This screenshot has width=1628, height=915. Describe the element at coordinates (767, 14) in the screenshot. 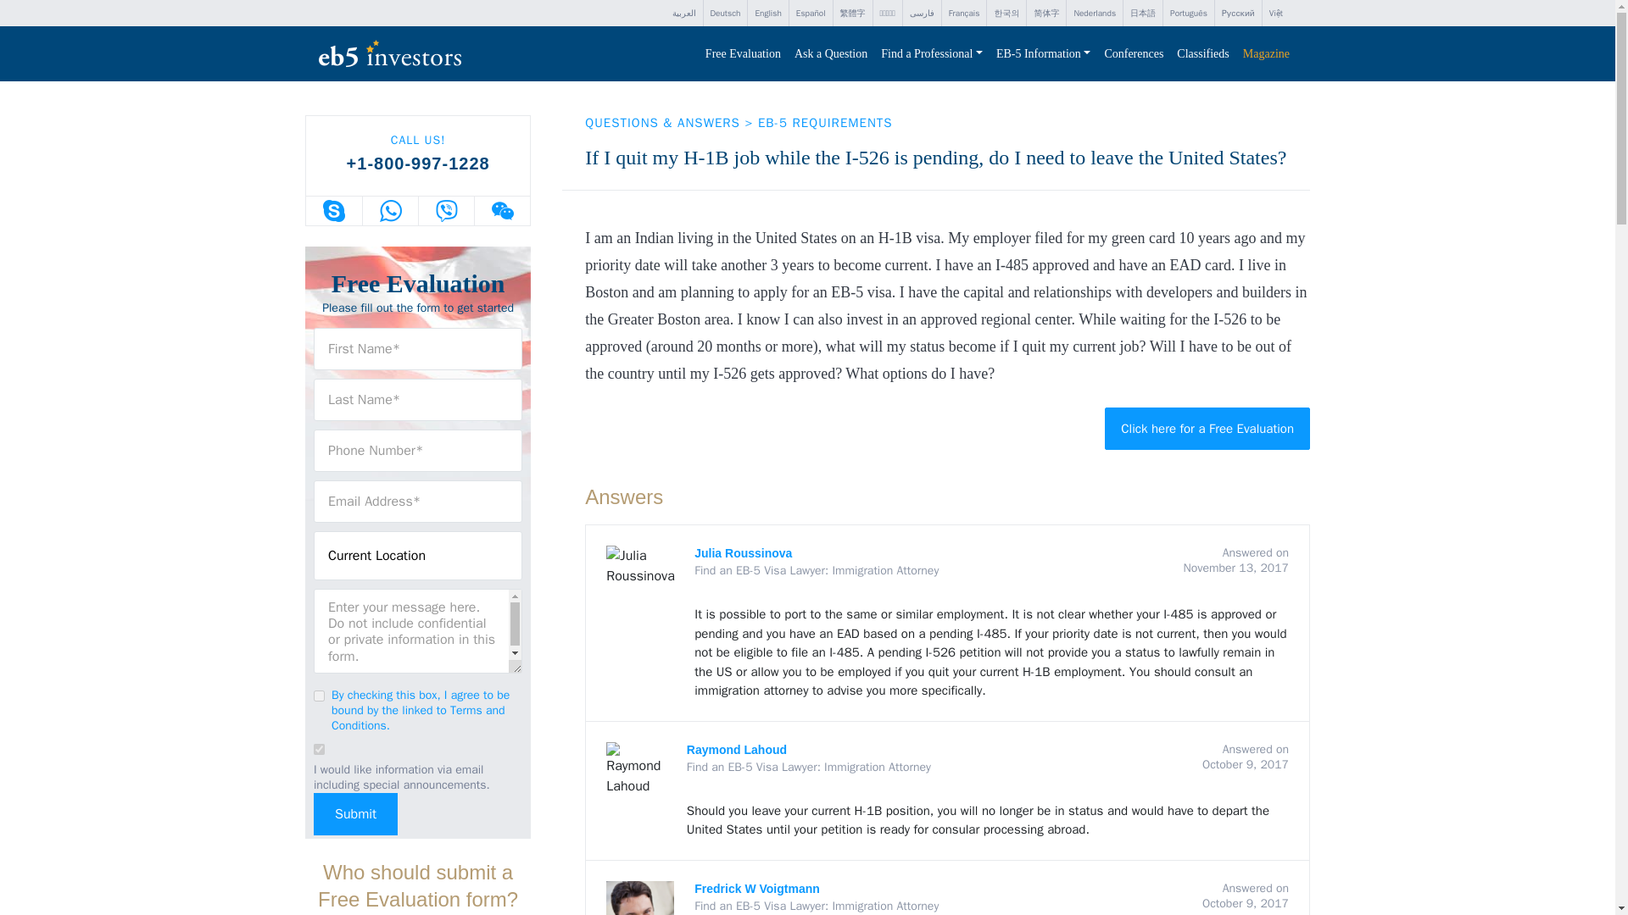

I see `English` at that location.